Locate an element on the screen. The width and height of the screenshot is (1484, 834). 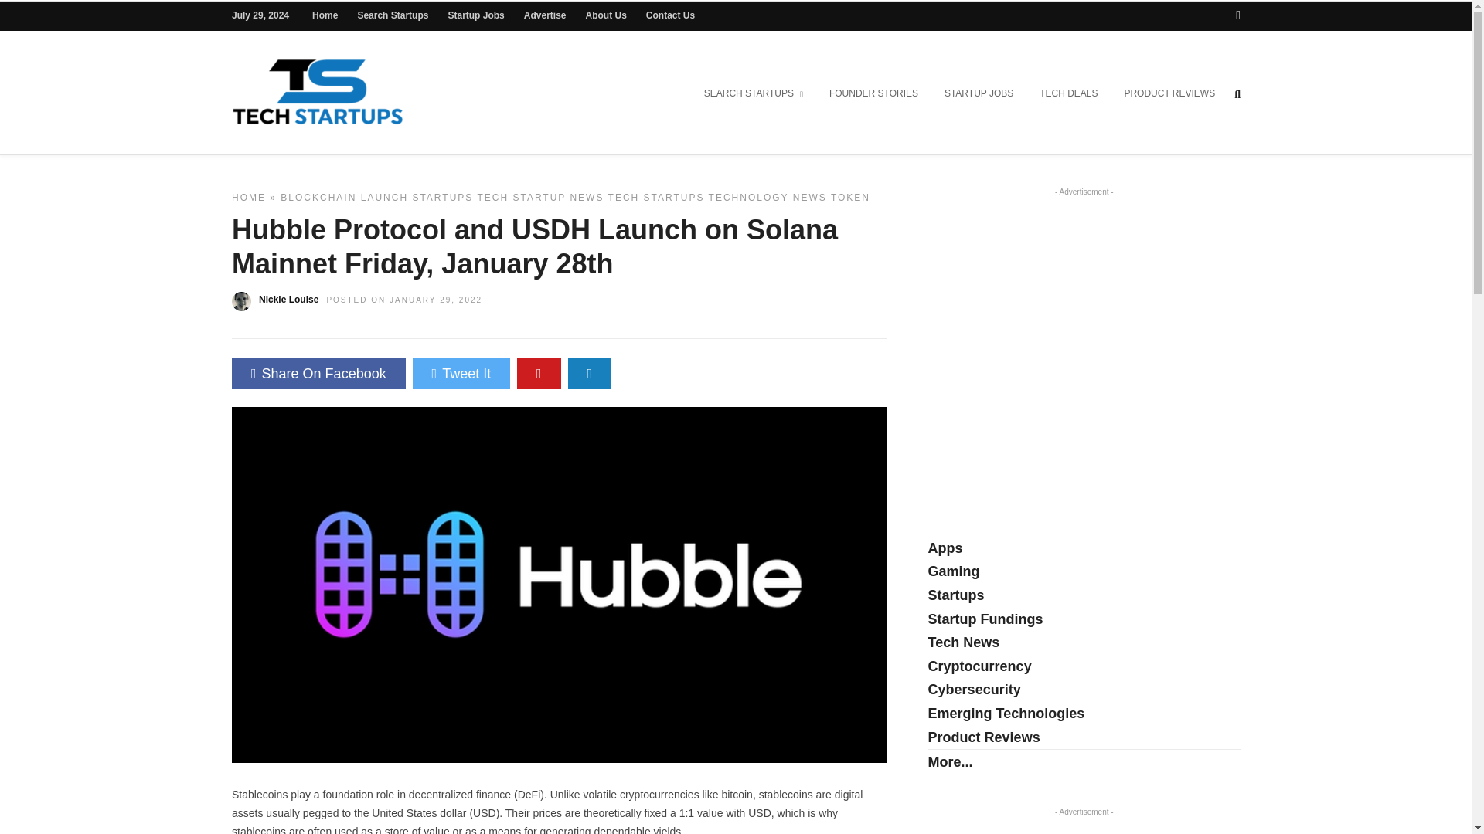
TECH STARTUP NEWS is located at coordinates (539, 198).